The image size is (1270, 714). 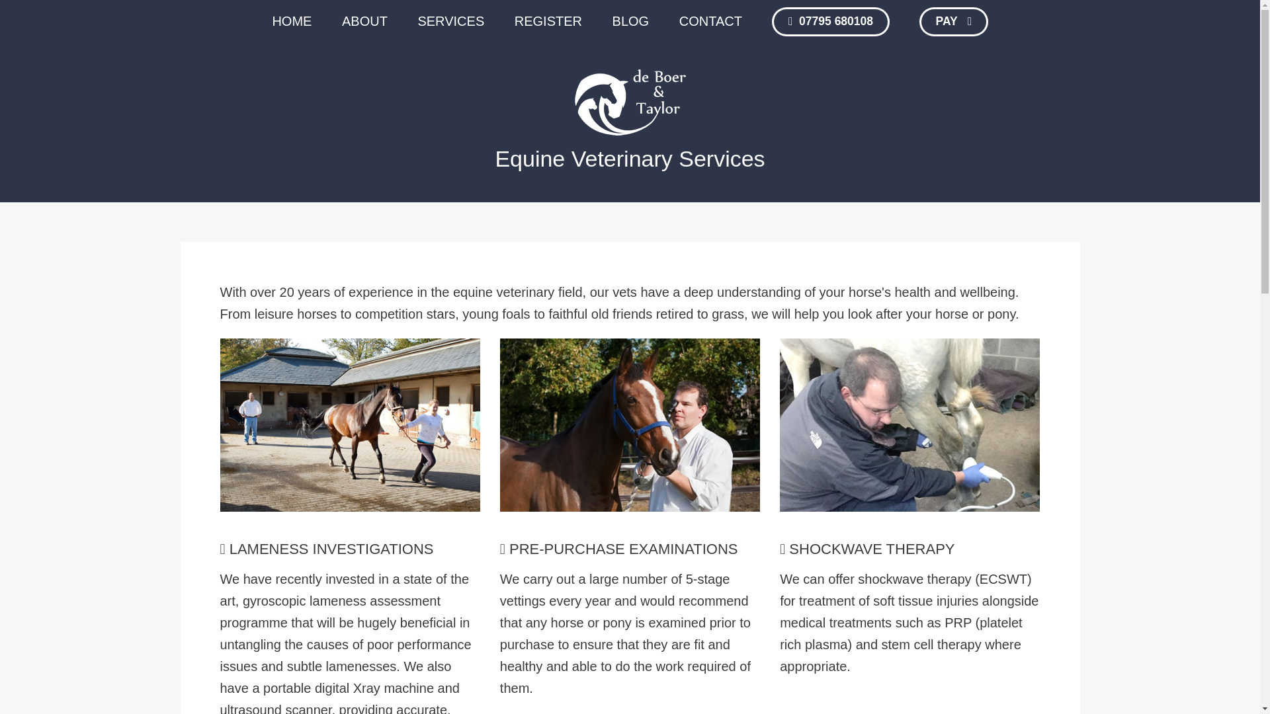 What do you see at coordinates (548, 21) in the screenshot?
I see `REGISTER` at bounding box center [548, 21].